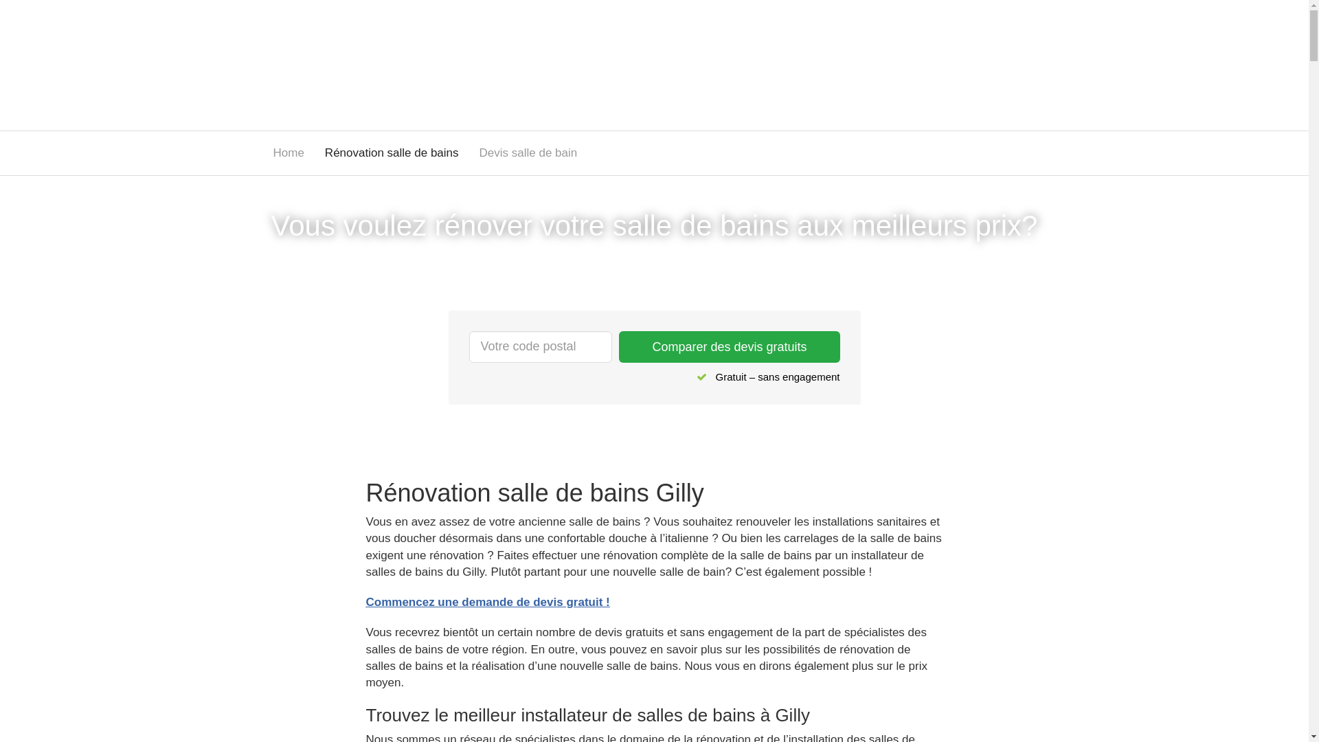 The image size is (1319, 742). Describe the element at coordinates (289, 153) in the screenshot. I see `Home` at that location.